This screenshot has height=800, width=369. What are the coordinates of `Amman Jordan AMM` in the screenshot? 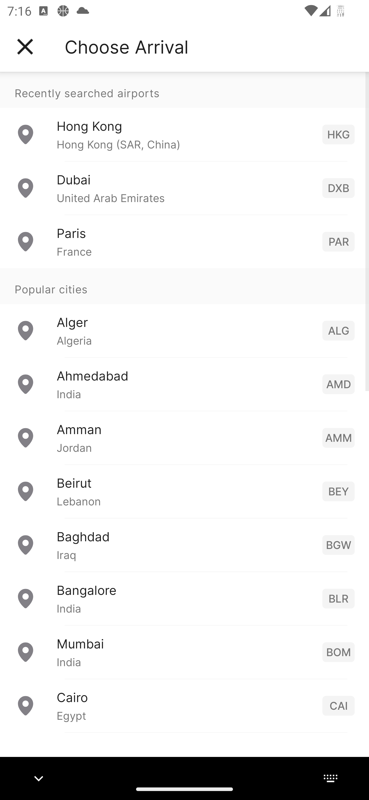 It's located at (184, 437).